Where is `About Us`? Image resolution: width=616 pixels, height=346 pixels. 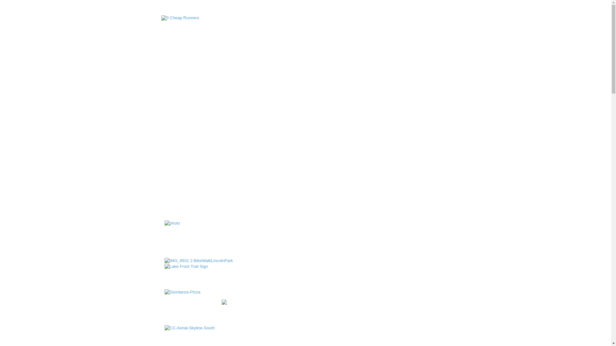 About Us is located at coordinates (251, 98).